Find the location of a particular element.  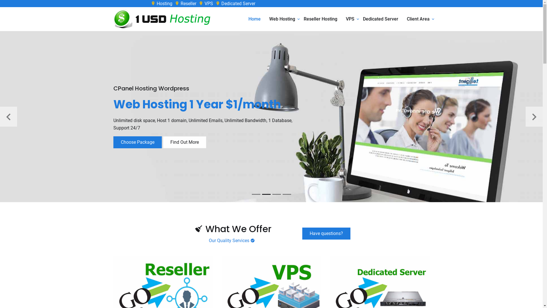

1 usd hosting is located at coordinates (166, 19).